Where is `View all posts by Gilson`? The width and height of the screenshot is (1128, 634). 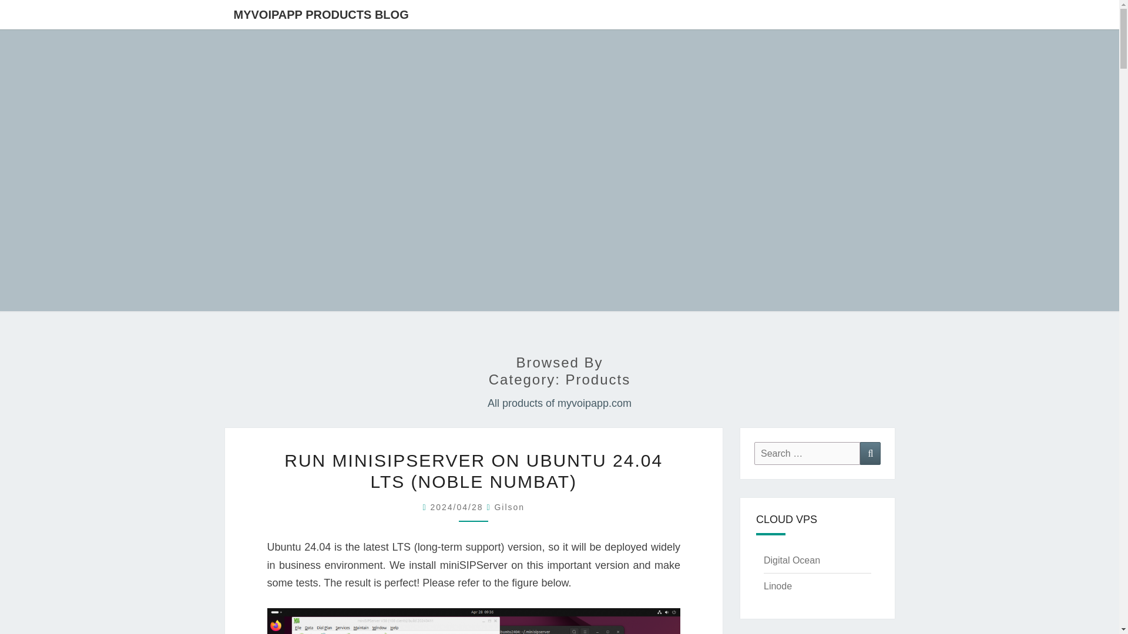 View all posts by Gilson is located at coordinates (509, 507).